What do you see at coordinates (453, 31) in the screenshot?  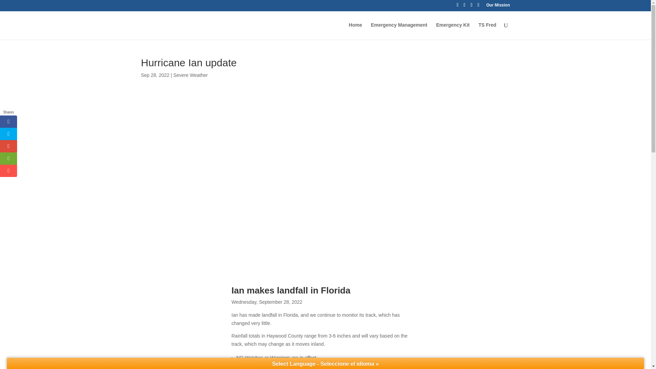 I see `Emergency Kit` at bounding box center [453, 31].